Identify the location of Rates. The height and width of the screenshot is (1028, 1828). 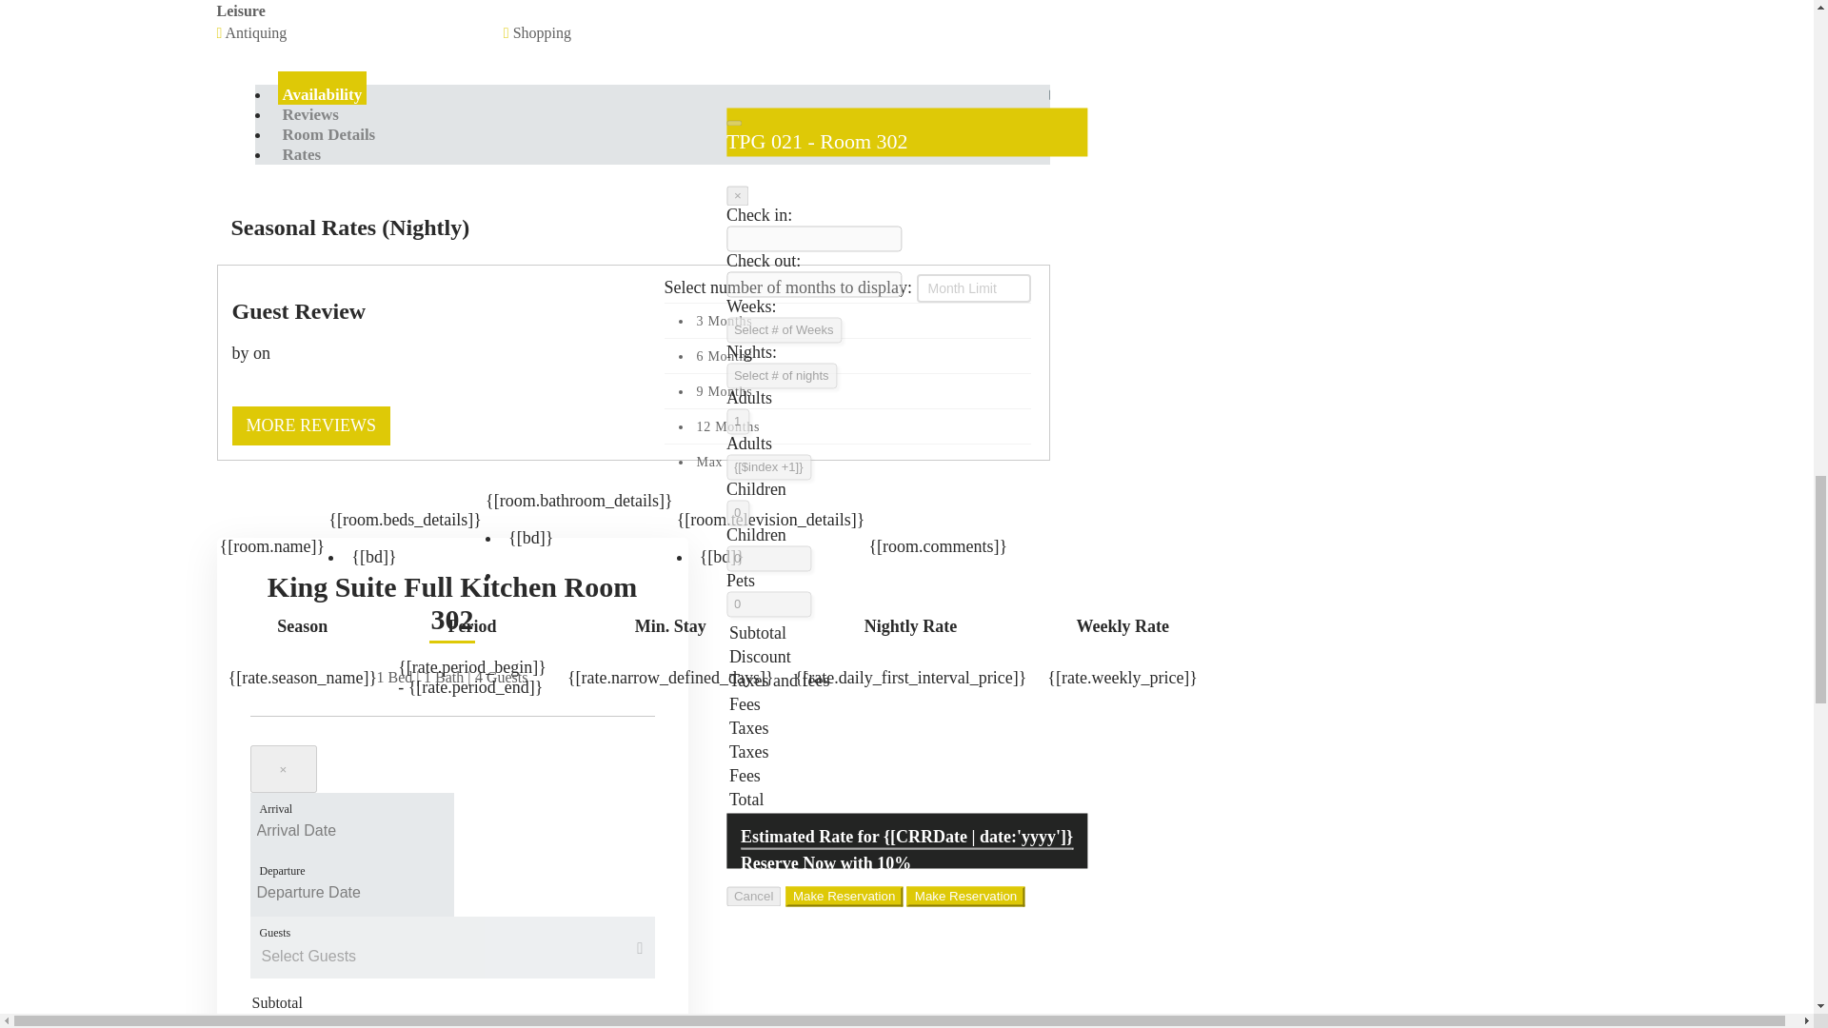
(302, 154).